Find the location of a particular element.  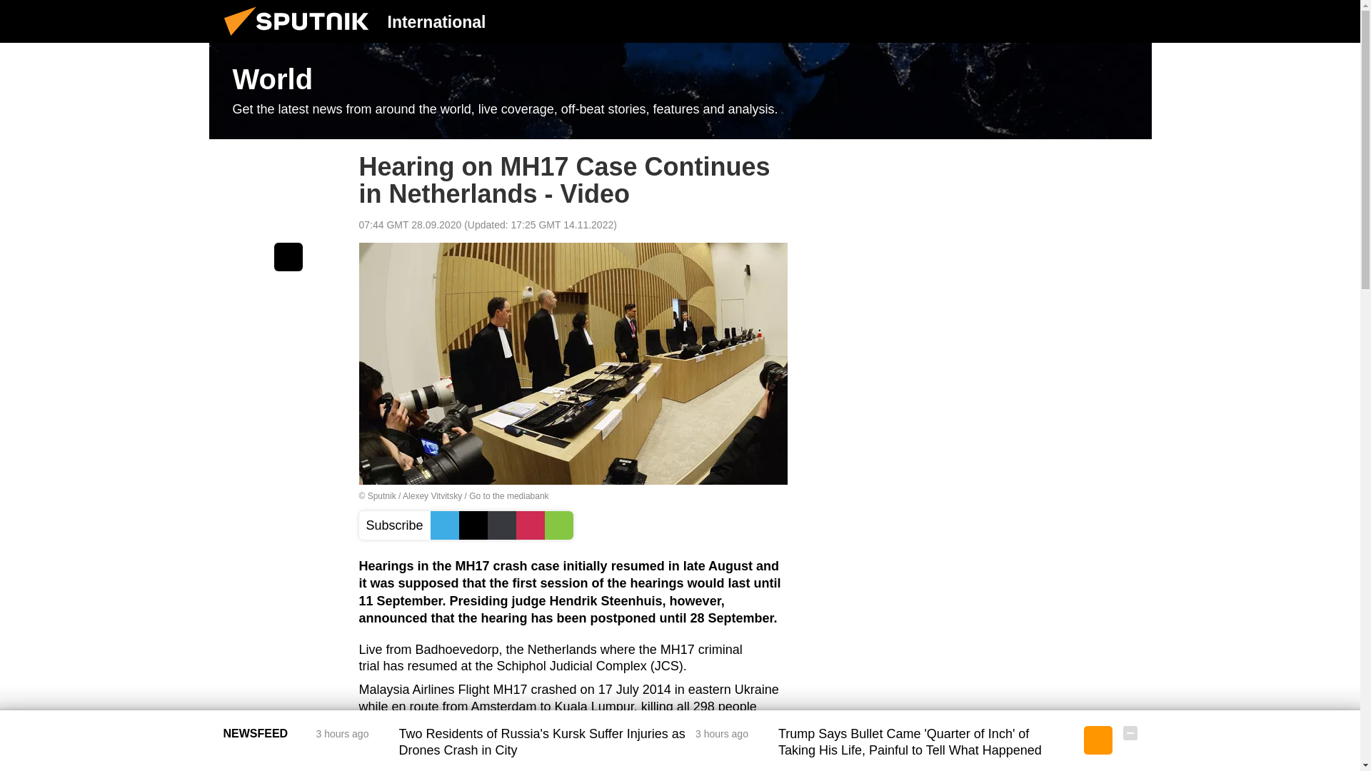

Chats is located at coordinates (1130, 21).